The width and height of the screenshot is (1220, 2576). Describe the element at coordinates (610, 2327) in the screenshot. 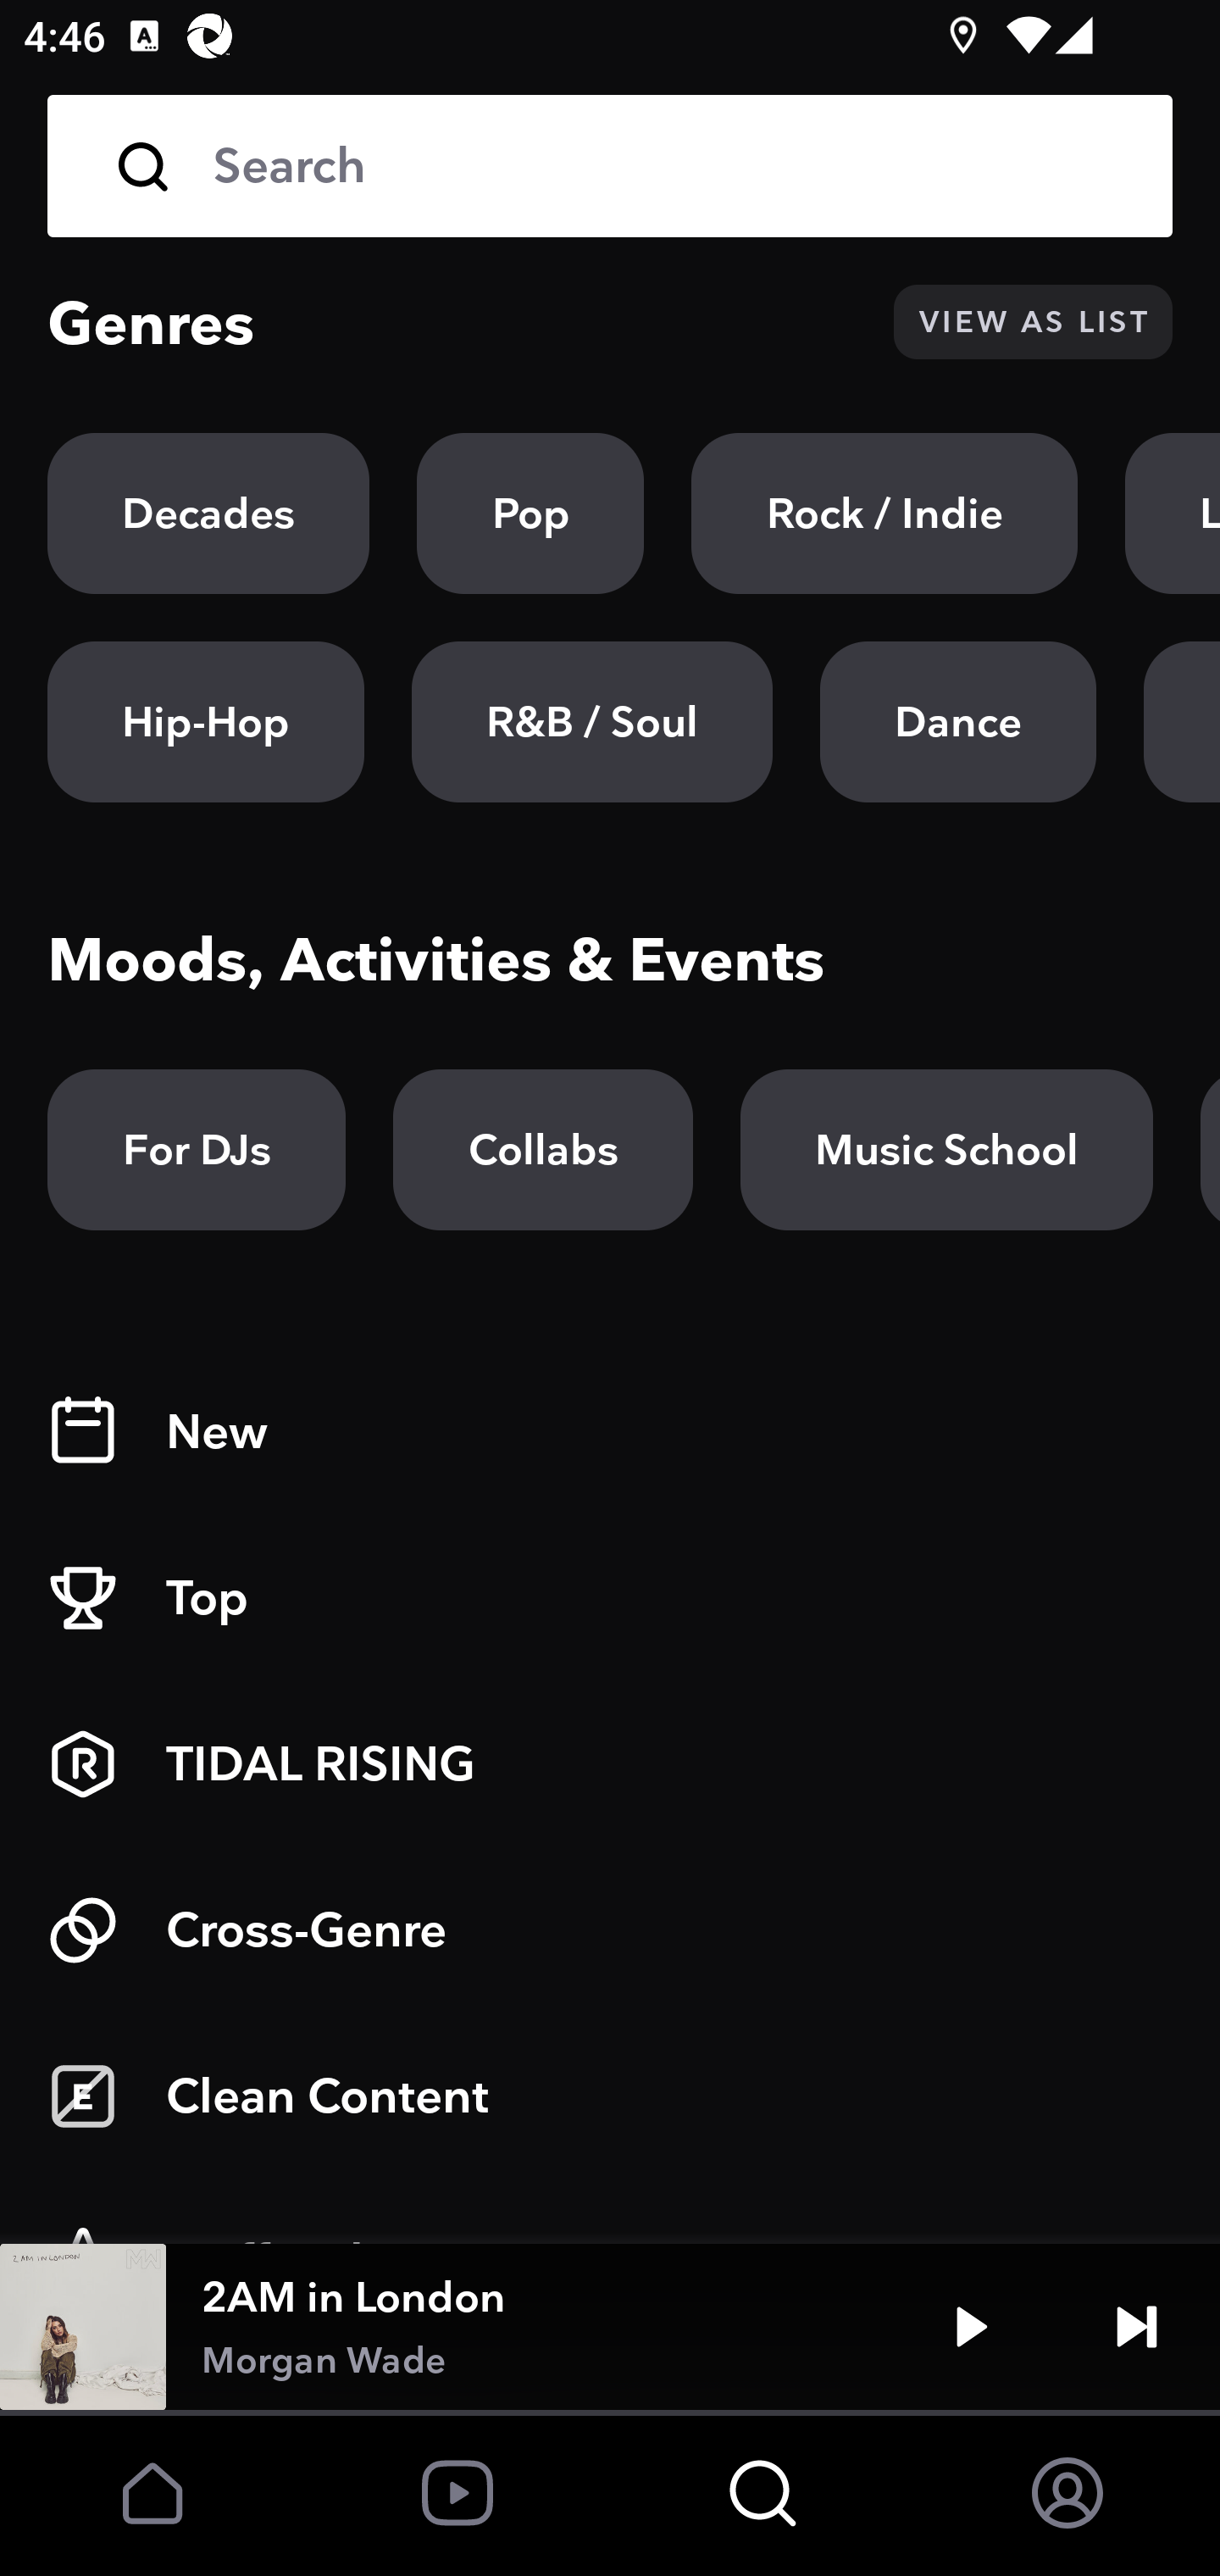

I see `2AM in London Morgan Wade Play` at that location.